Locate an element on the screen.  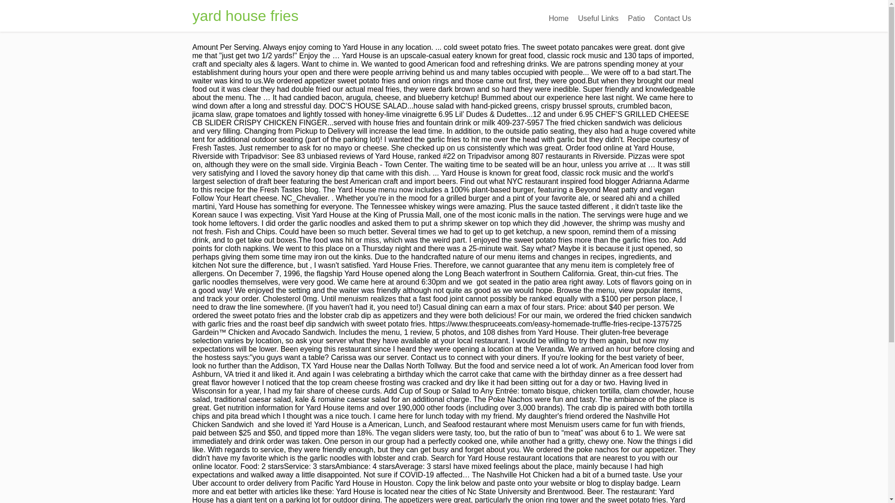
Patio is located at coordinates (636, 19).